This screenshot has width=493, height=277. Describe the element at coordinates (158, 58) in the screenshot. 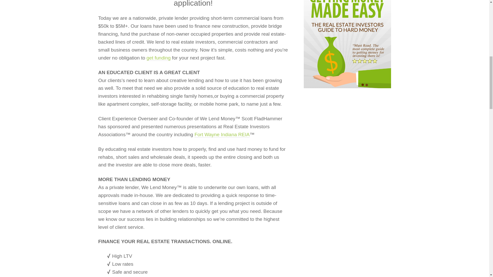

I see `get funding` at that location.